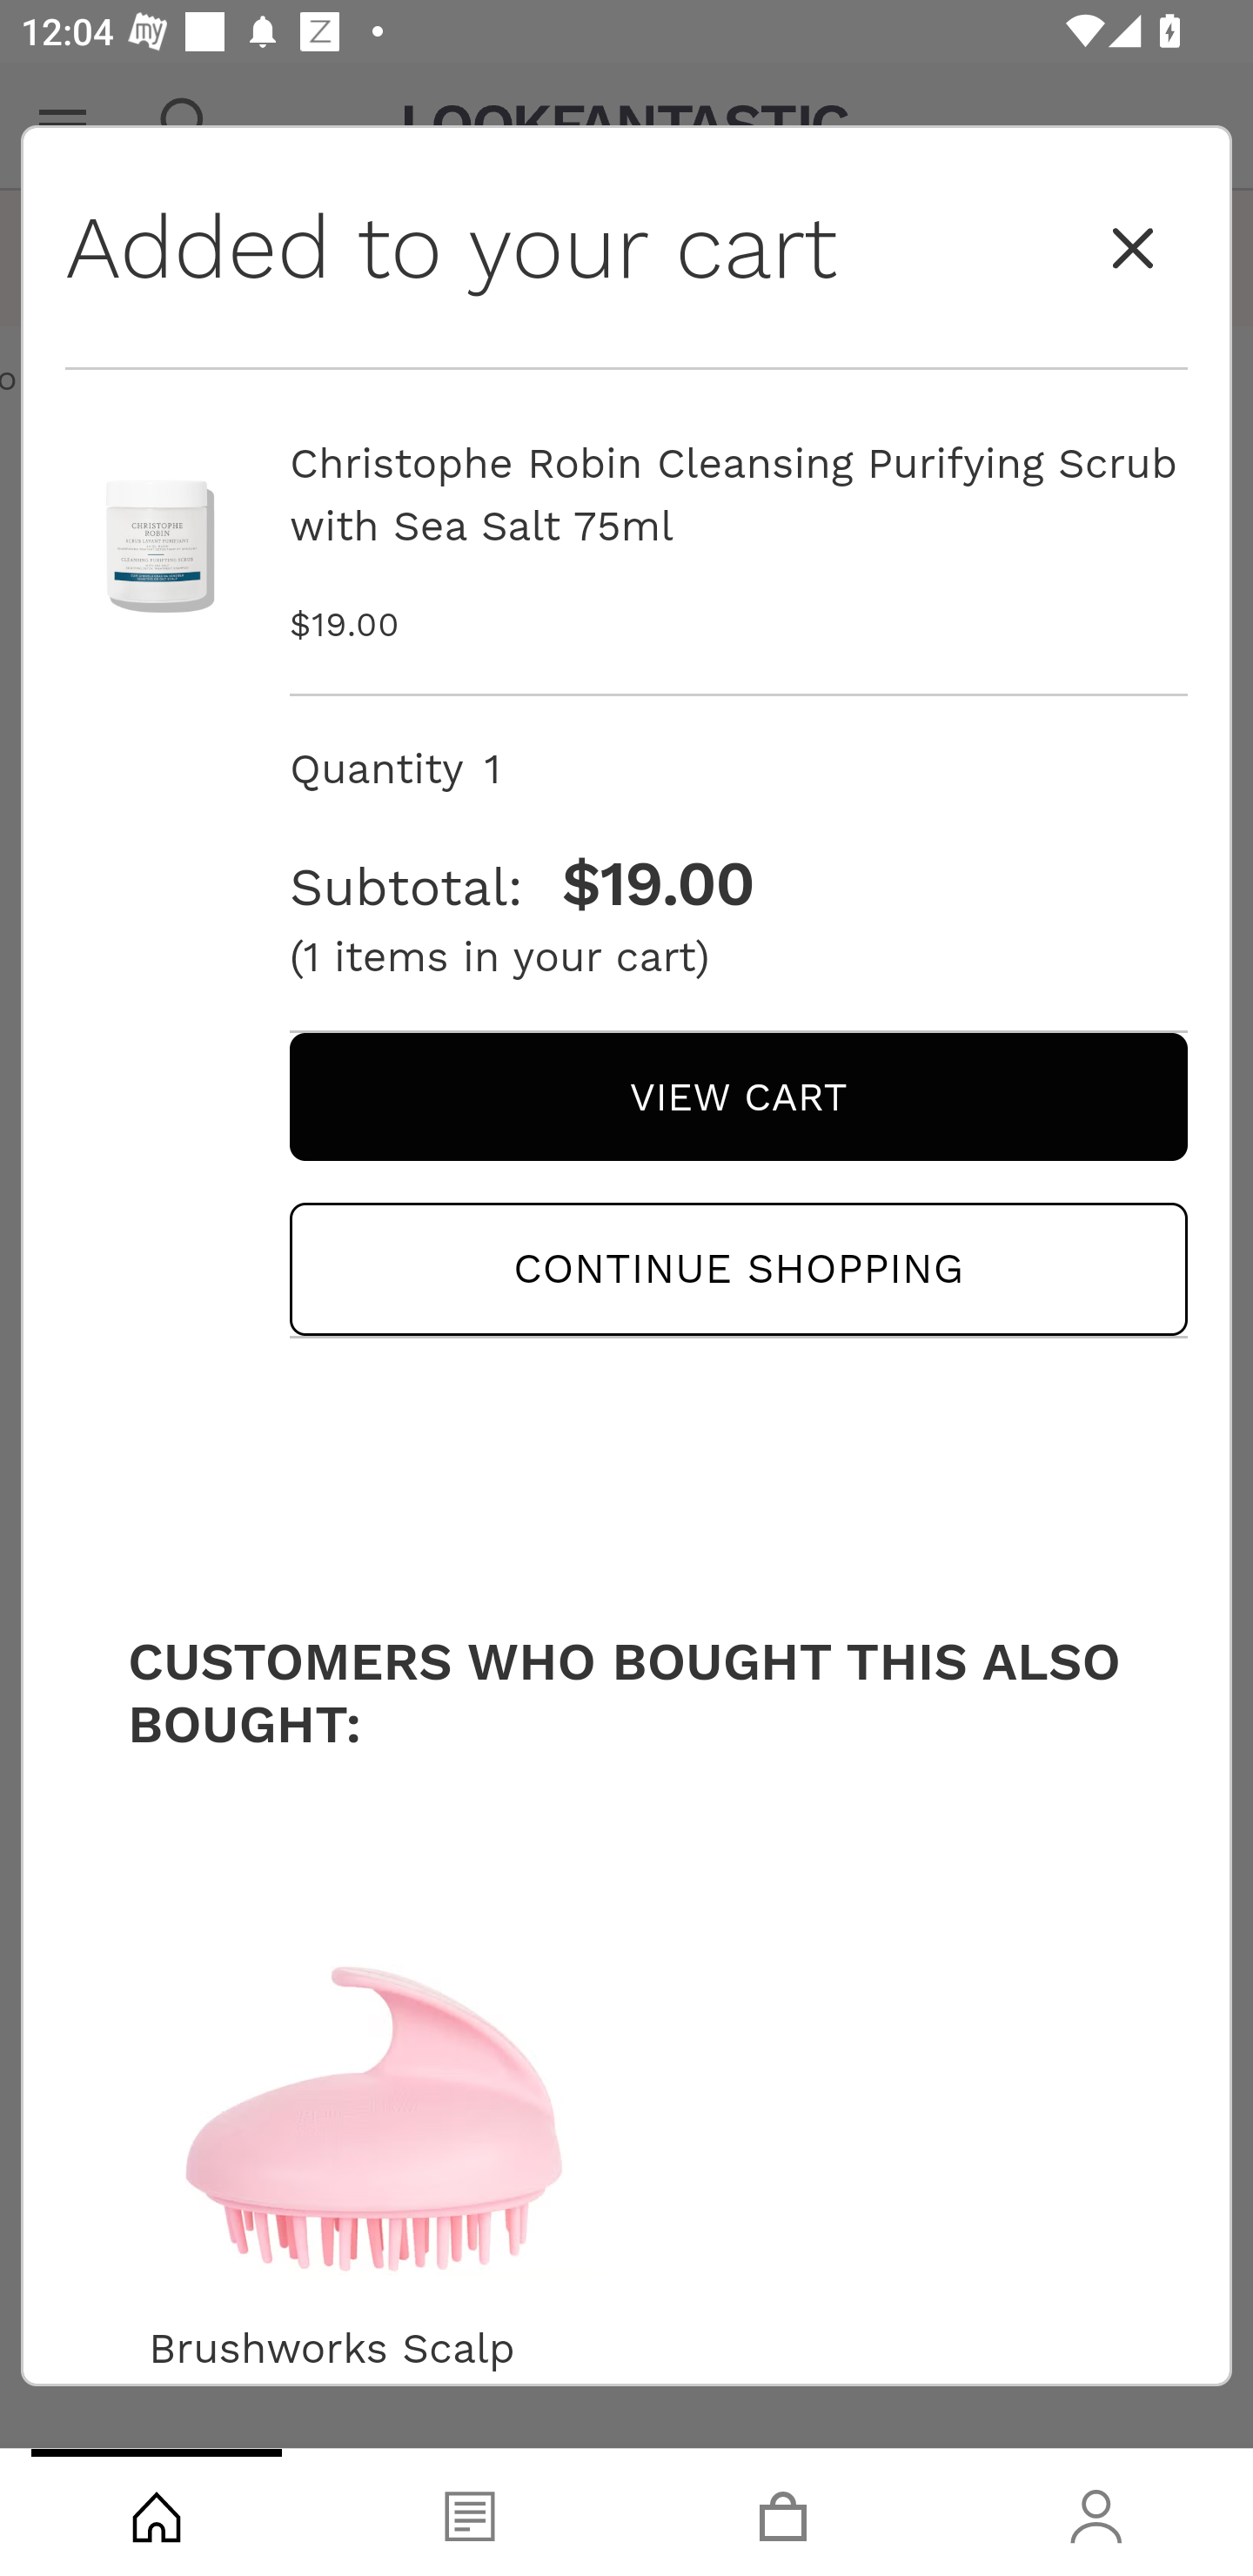 The height and width of the screenshot is (2576, 1253). What do you see at coordinates (157, 2512) in the screenshot?
I see `Shop, tab, 1 of 4` at bounding box center [157, 2512].